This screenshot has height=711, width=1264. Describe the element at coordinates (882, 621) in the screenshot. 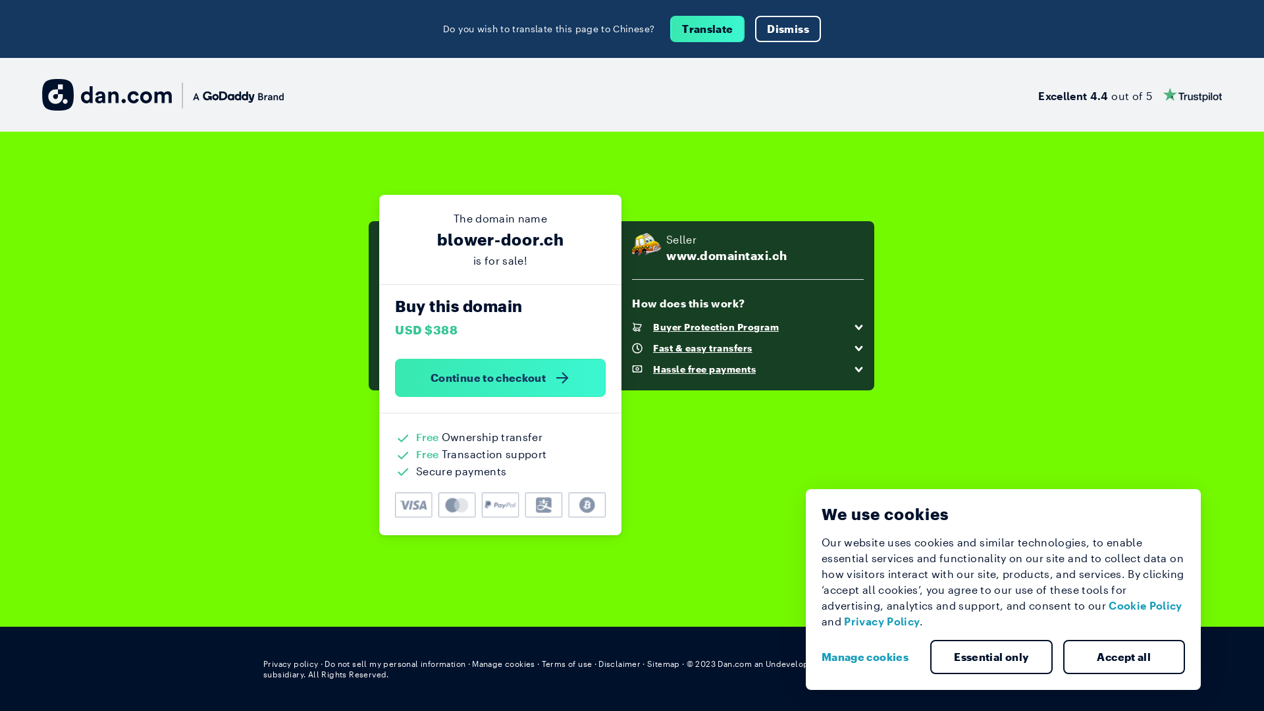

I see `Privacy Policy` at that location.